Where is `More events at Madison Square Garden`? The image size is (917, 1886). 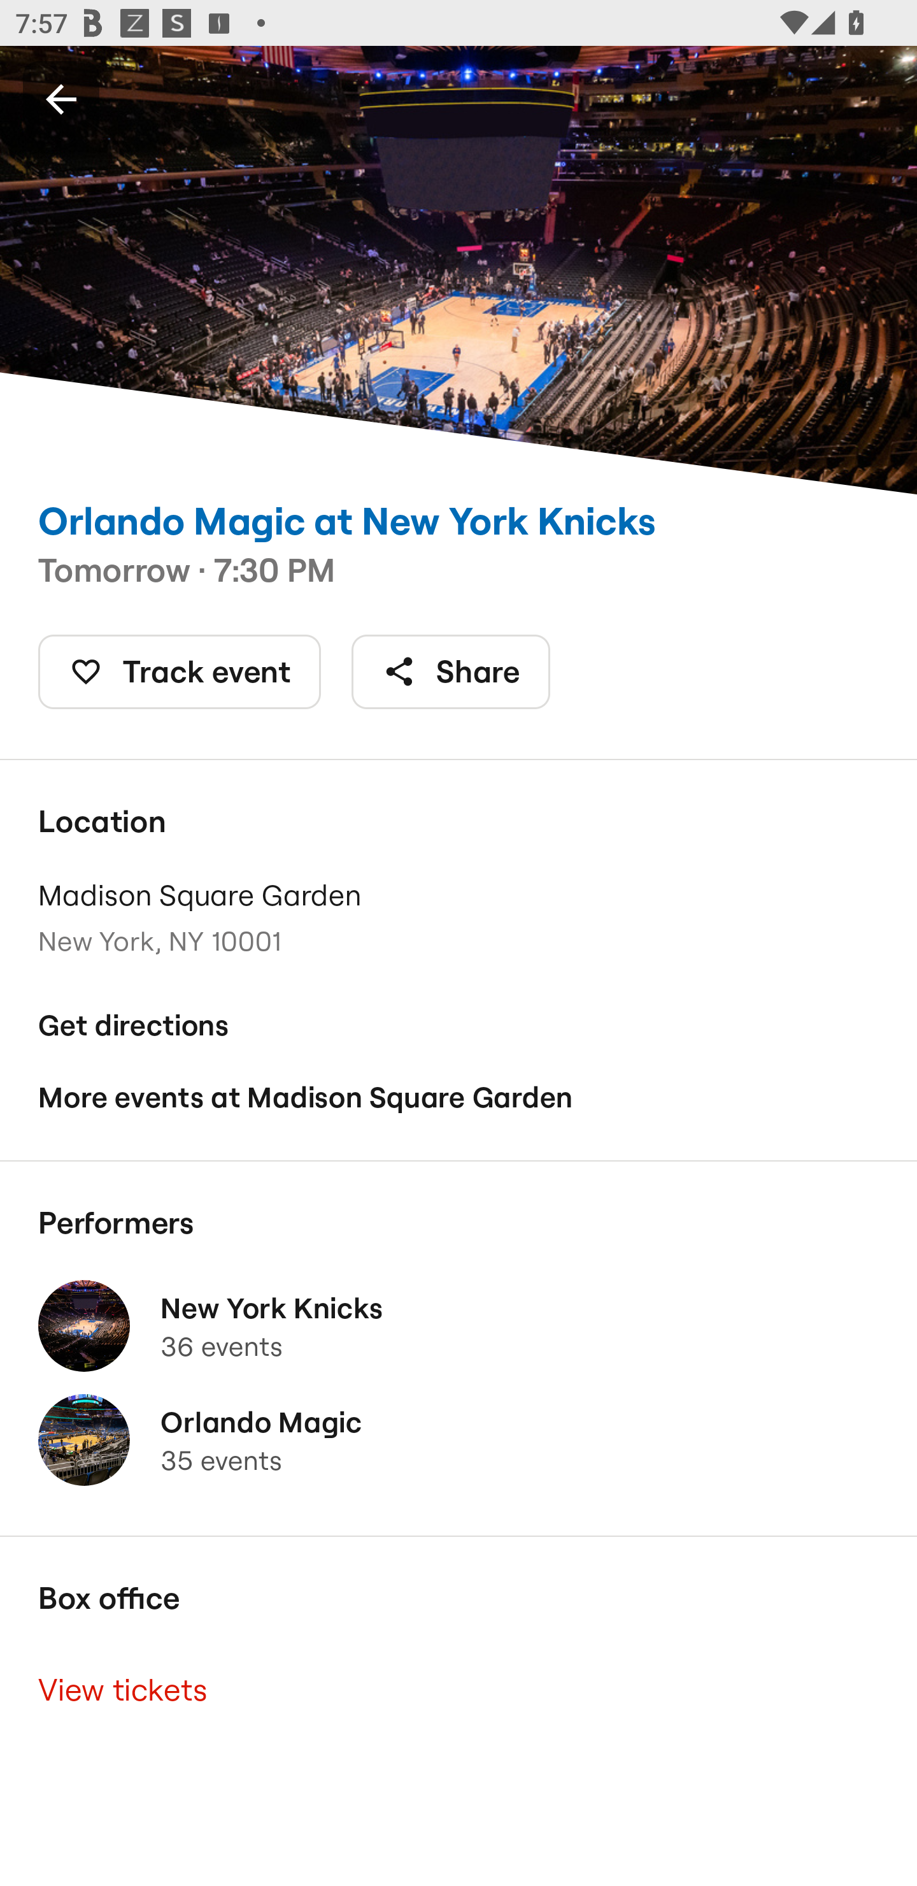
More events at Madison Square Garden is located at coordinates (458, 1097).